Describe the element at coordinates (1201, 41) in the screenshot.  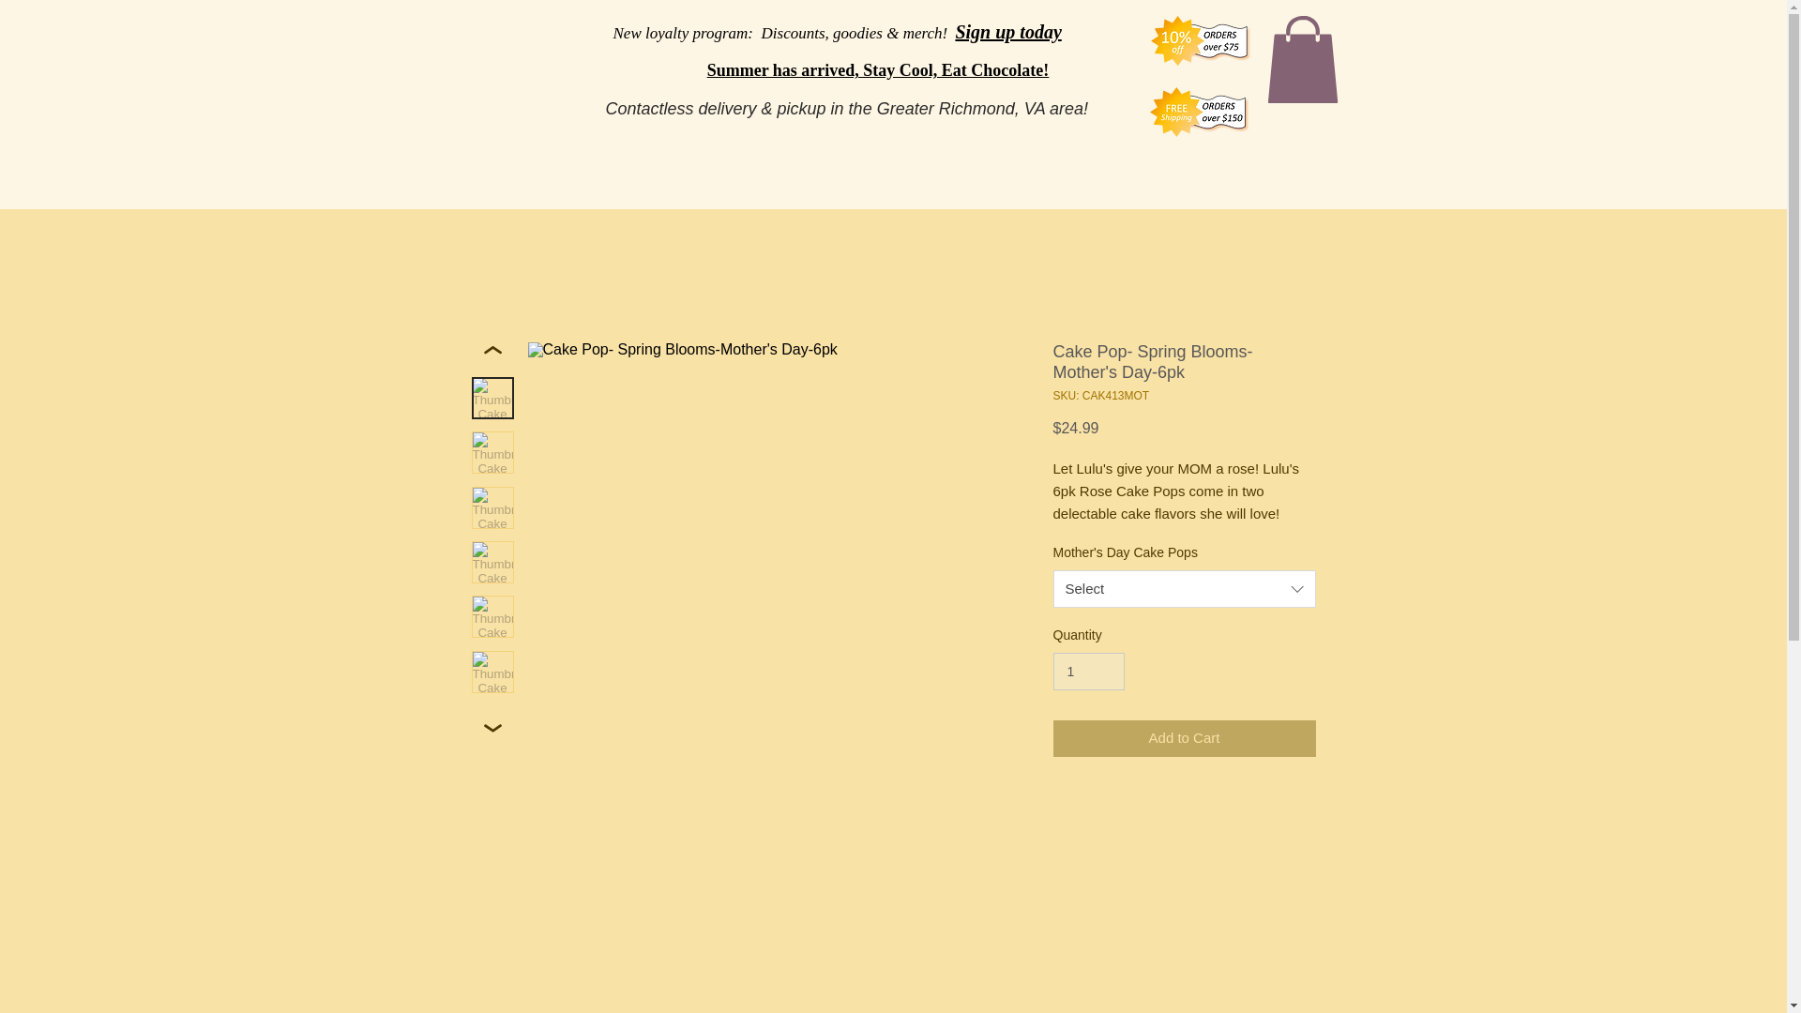
I see `10off75bucks.png` at that location.